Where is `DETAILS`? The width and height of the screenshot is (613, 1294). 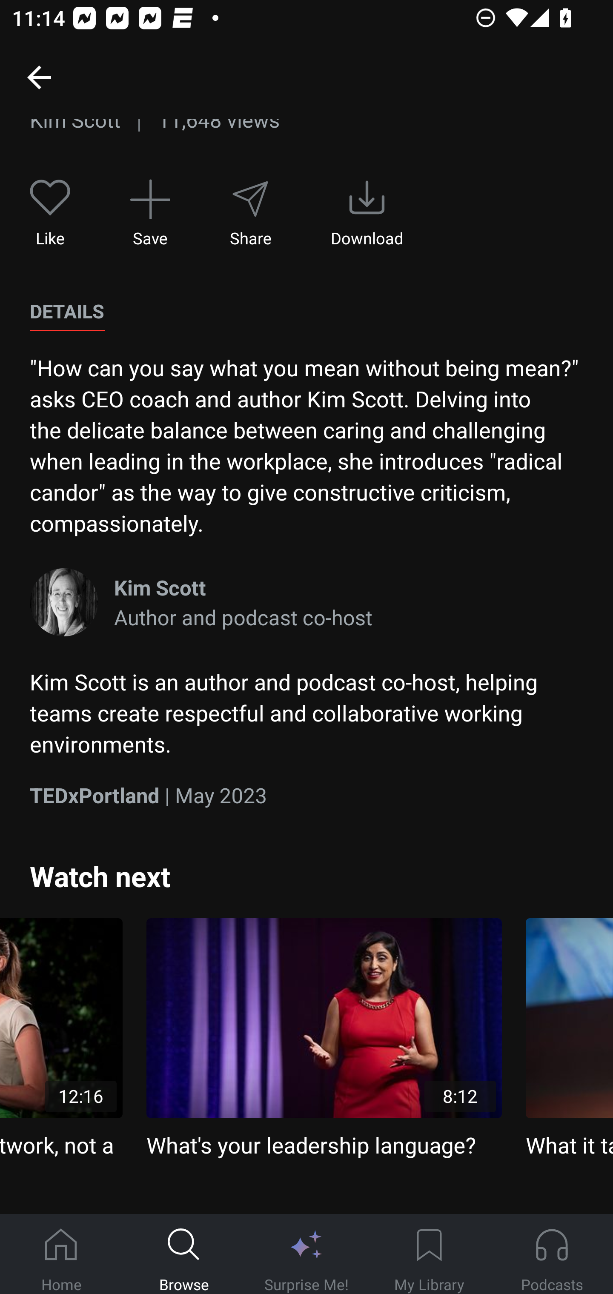
DETAILS is located at coordinates (67, 312).